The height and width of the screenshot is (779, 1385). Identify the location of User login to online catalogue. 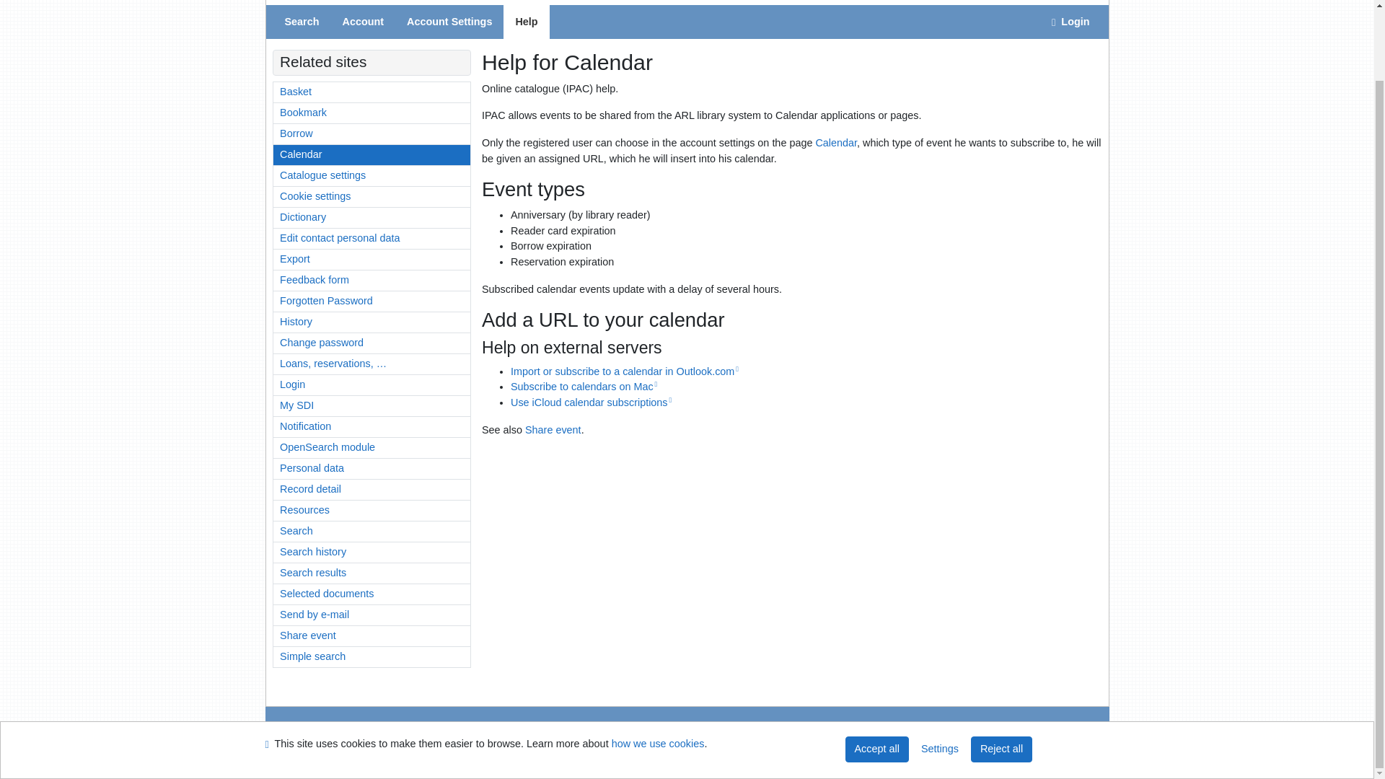
(1070, 22).